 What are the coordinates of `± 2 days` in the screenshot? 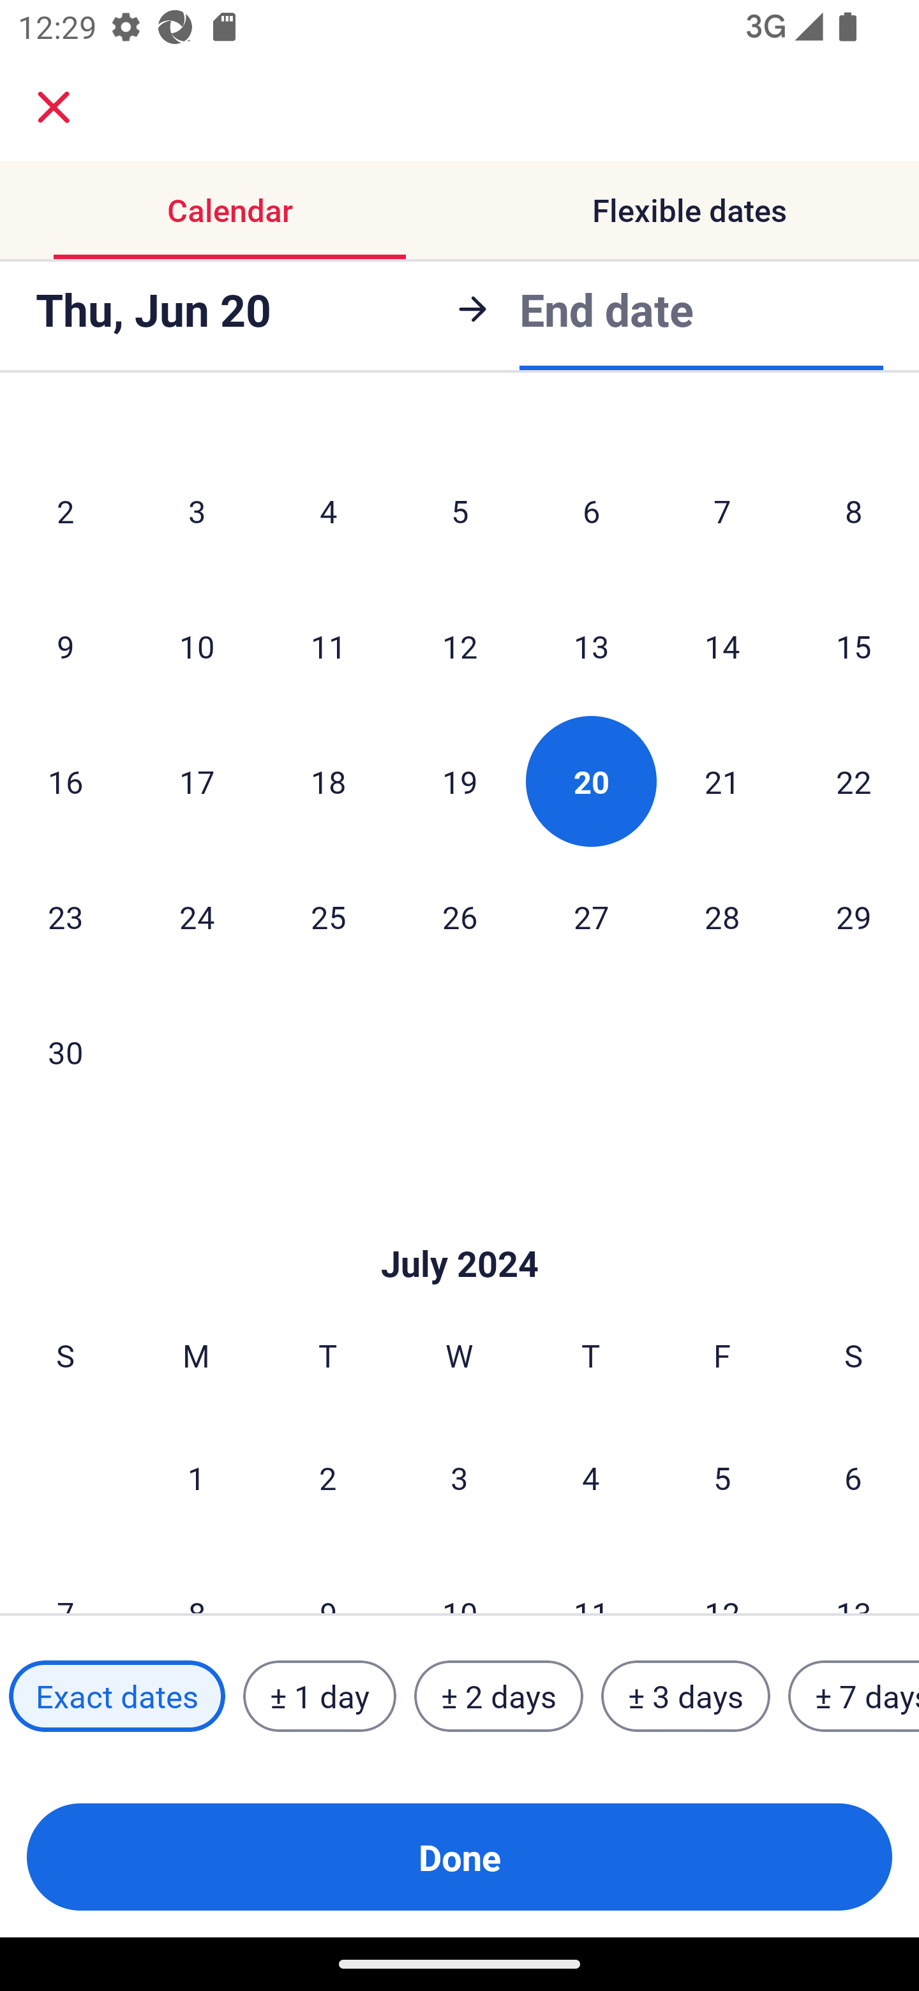 It's located at (499, 1696).